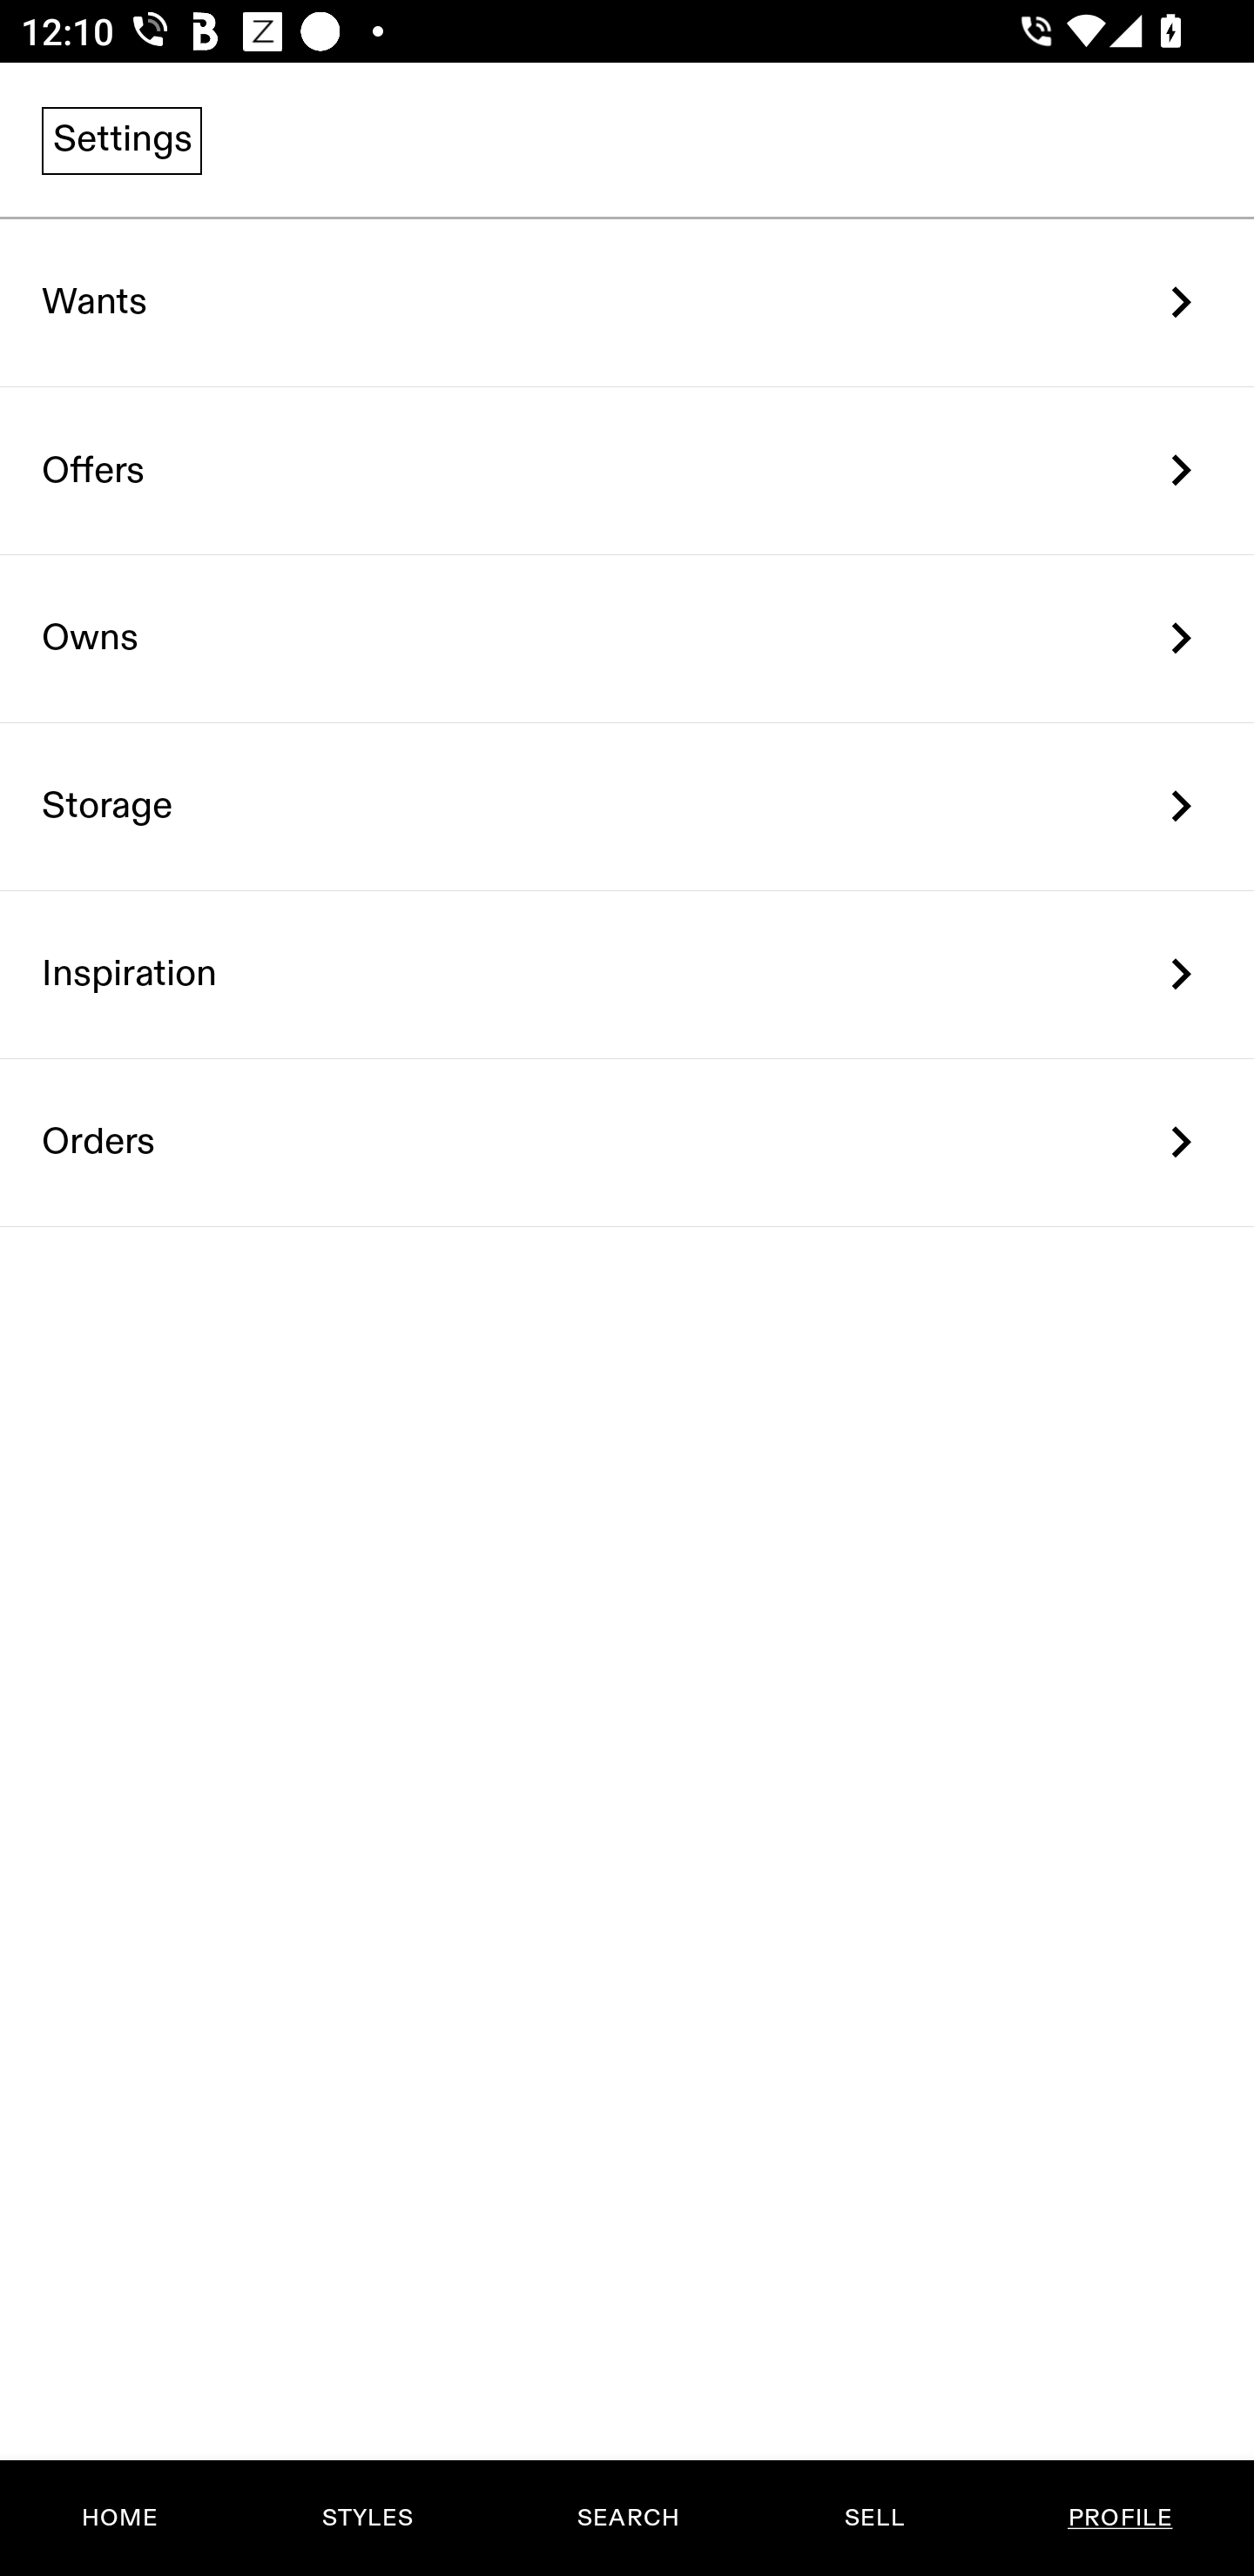  What do you see at coordinates (121, 140) in the screenshot?
I see `Settings` at bounding box center [121, 140].